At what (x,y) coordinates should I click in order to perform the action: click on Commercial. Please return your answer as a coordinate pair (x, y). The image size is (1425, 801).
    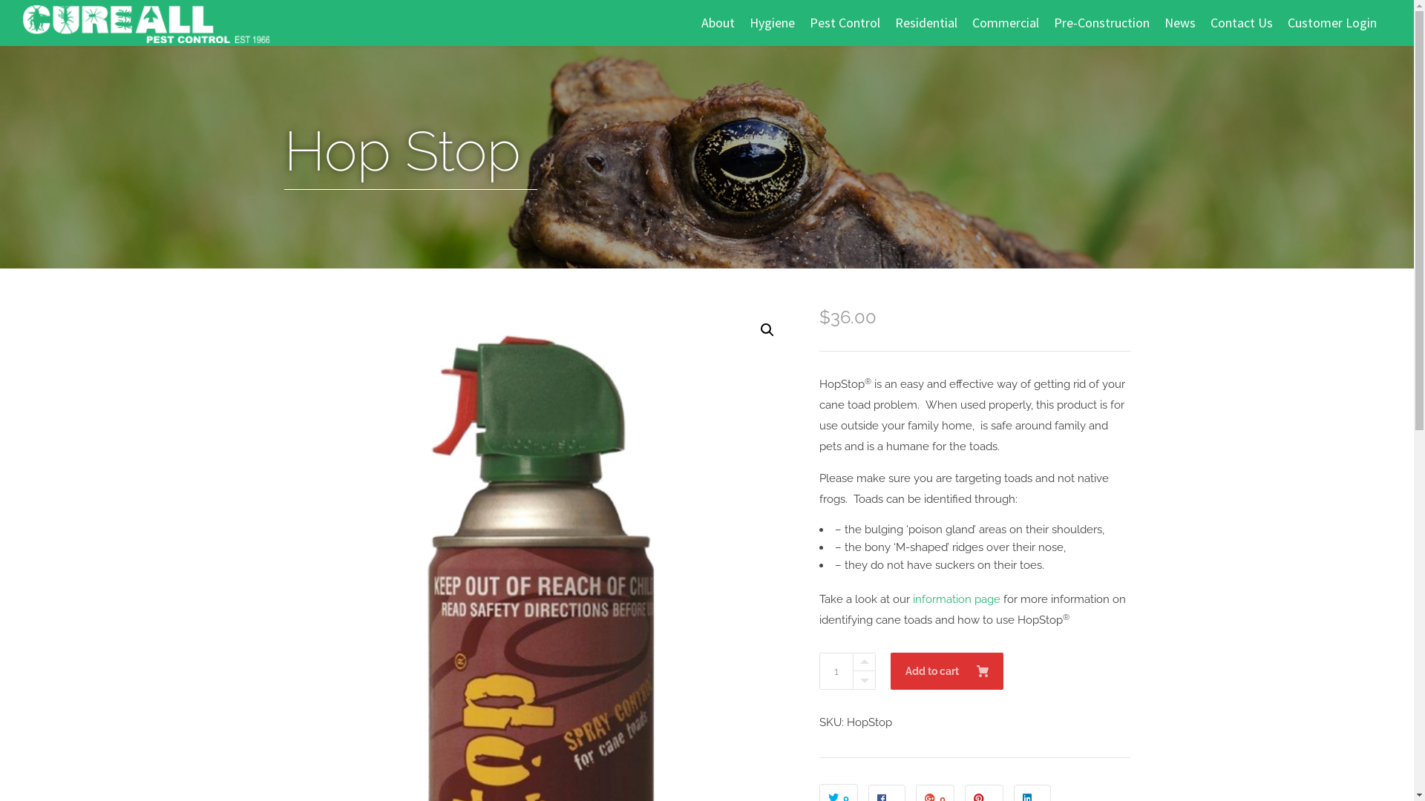
    Looking at the image, I should click on (1006, 22).